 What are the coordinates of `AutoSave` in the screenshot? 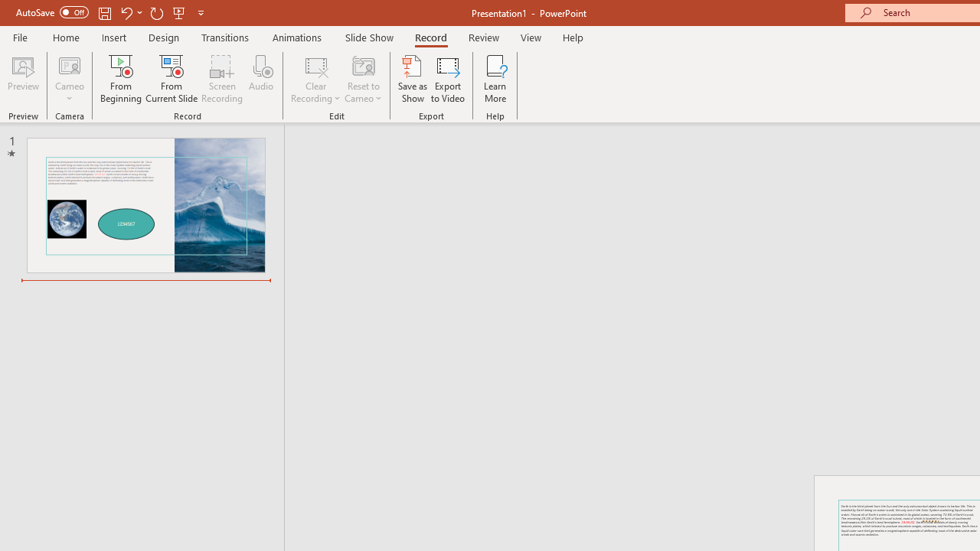 It's located at (52, 12).